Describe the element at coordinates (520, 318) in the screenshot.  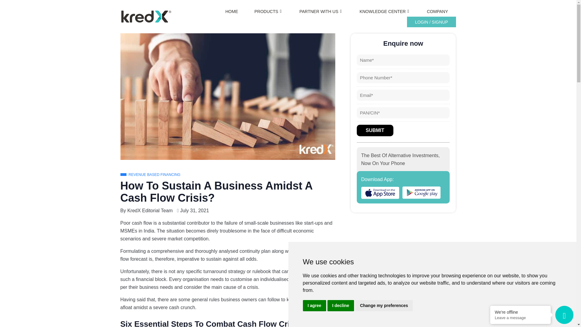
I see `Leave a message` at that location.